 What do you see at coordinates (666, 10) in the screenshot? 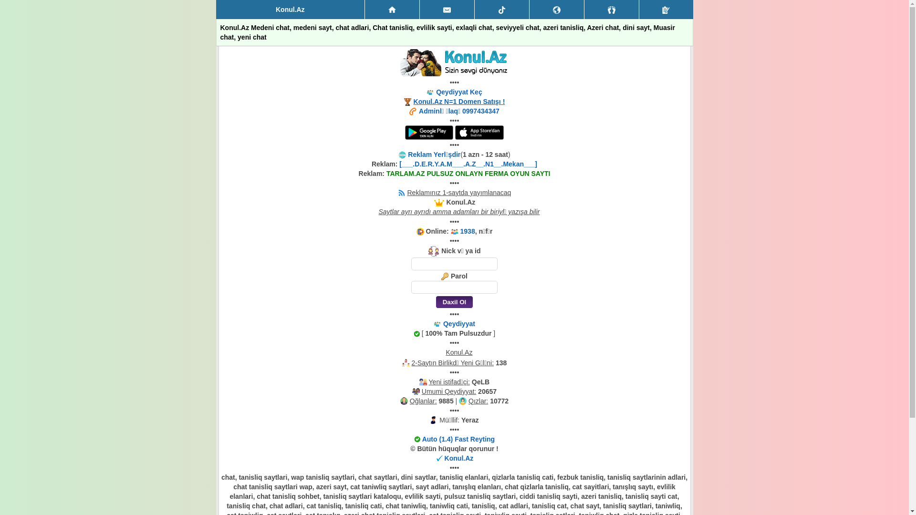
I see `Qeydiyyat` at bounding box center [666, 10].